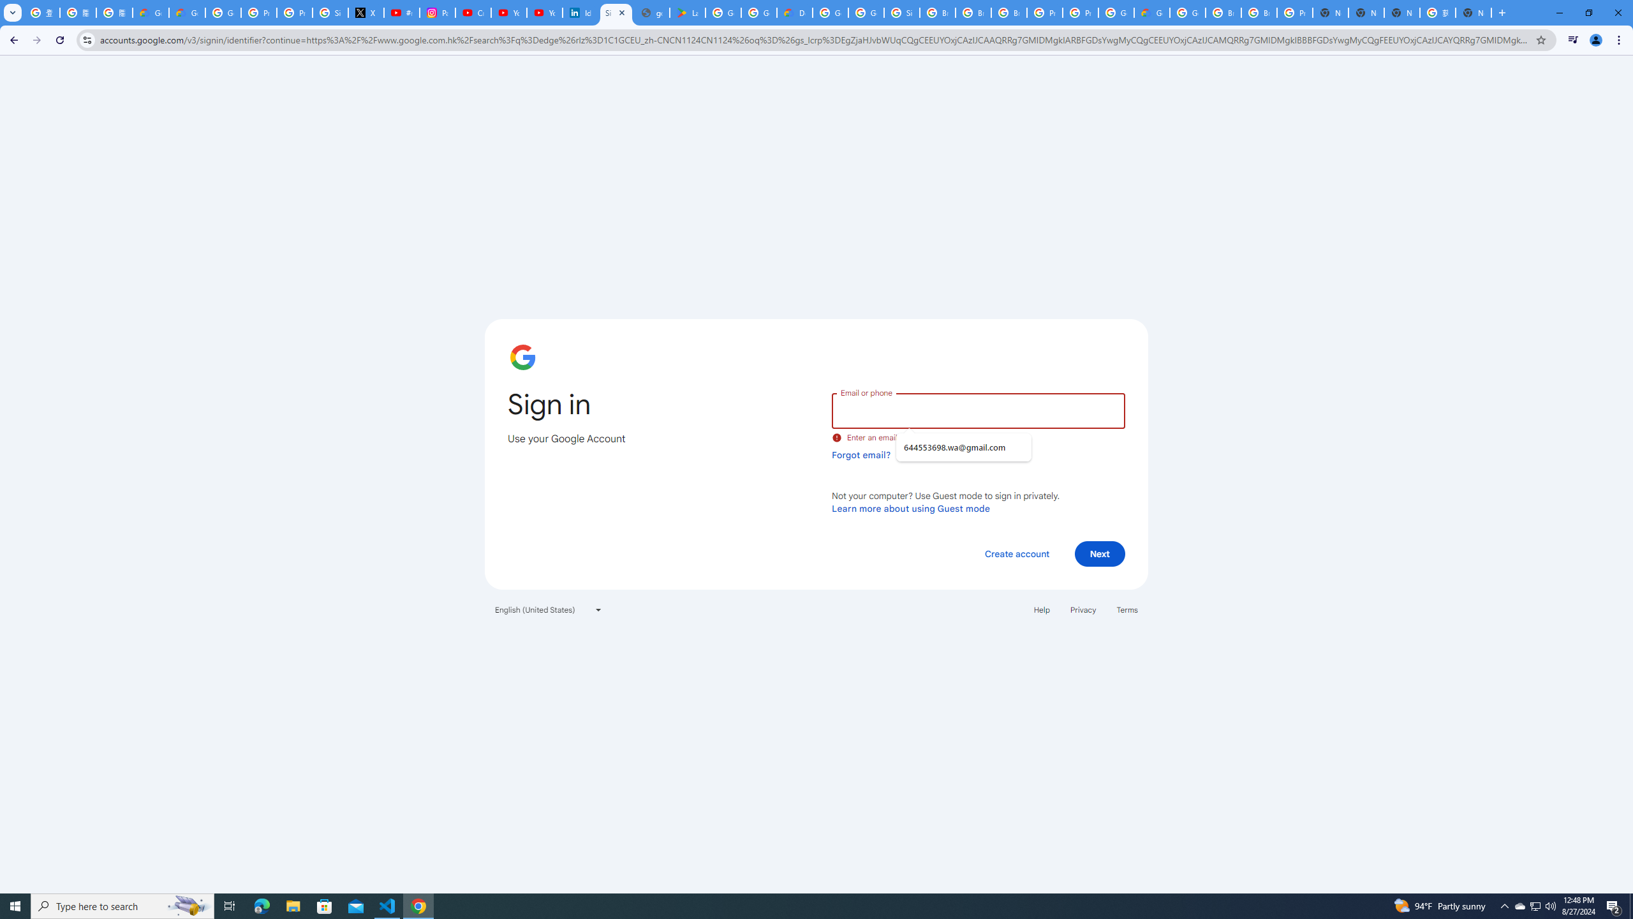 The image size is (1633, 919). What do you see at coordinates (549, 609) in the screenshot?
I see `English (United States)` at bounding box center [549, 609].